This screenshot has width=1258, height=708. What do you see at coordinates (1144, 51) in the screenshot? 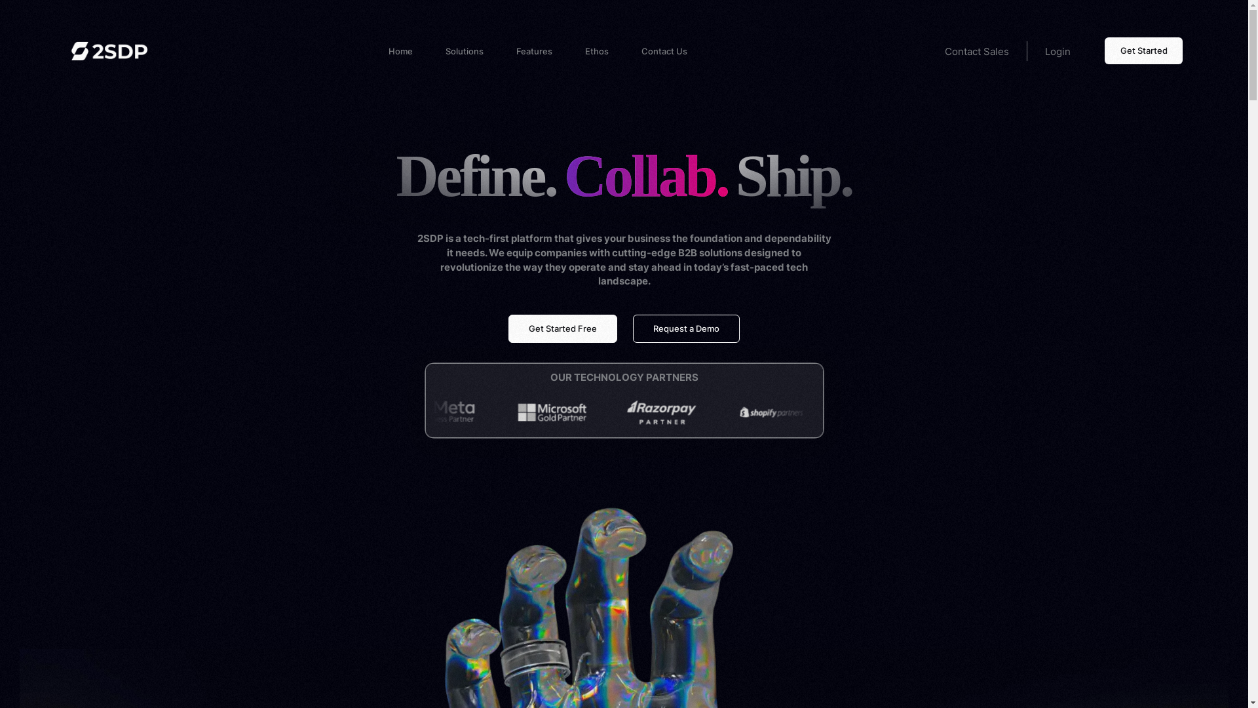
I see `Get Started` at bounding box center [1144, 51].